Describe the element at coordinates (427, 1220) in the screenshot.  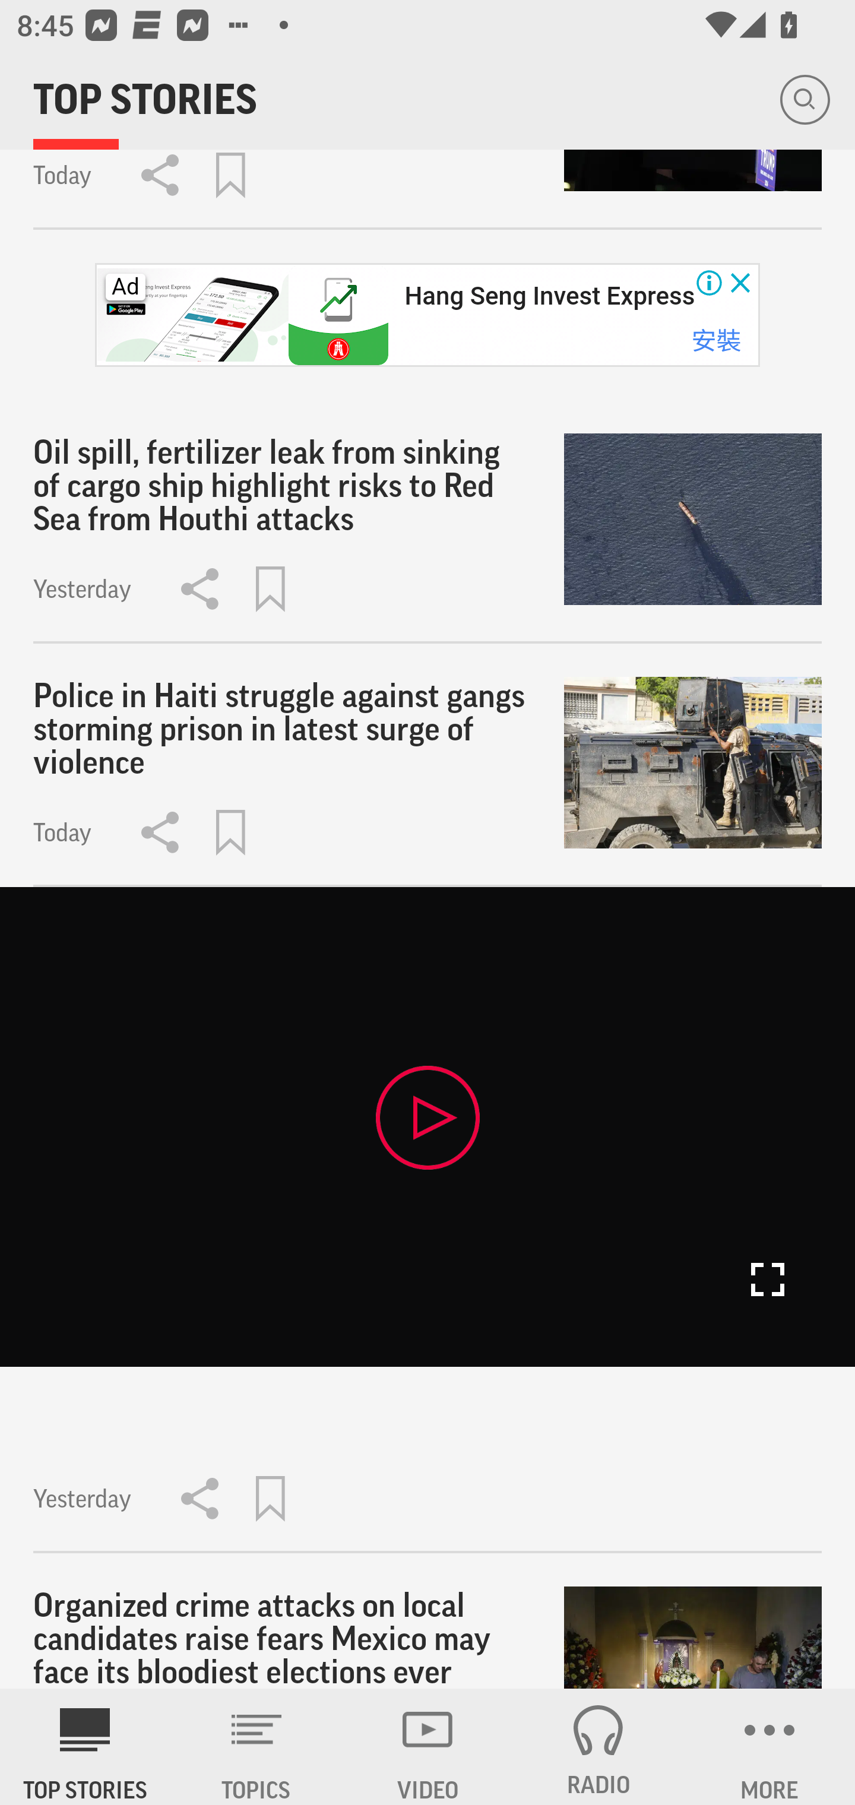
I see `toggle controls Play Fullscreen Yesterday` at that location.